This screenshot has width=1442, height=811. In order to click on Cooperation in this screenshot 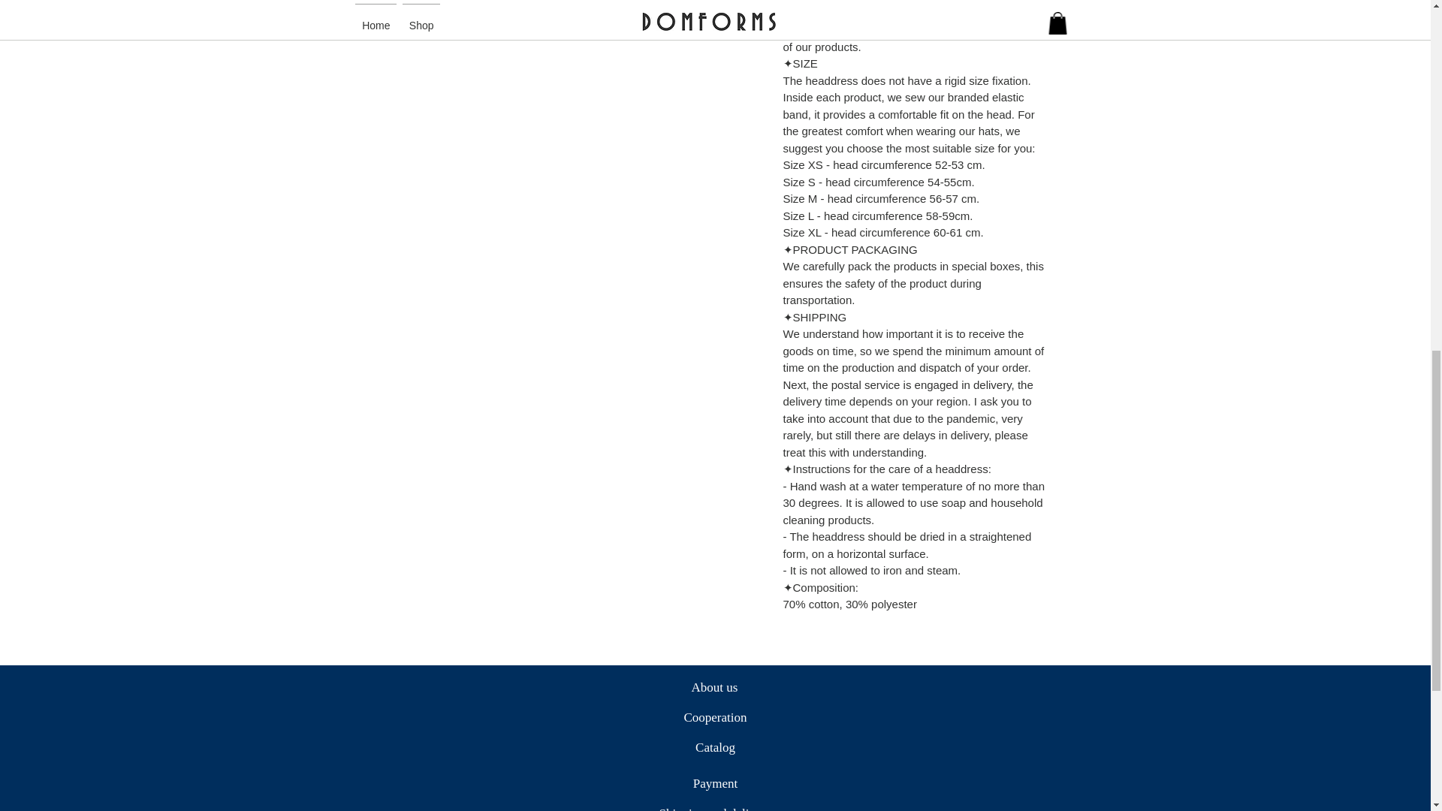, I will do `click(715, 718)`.